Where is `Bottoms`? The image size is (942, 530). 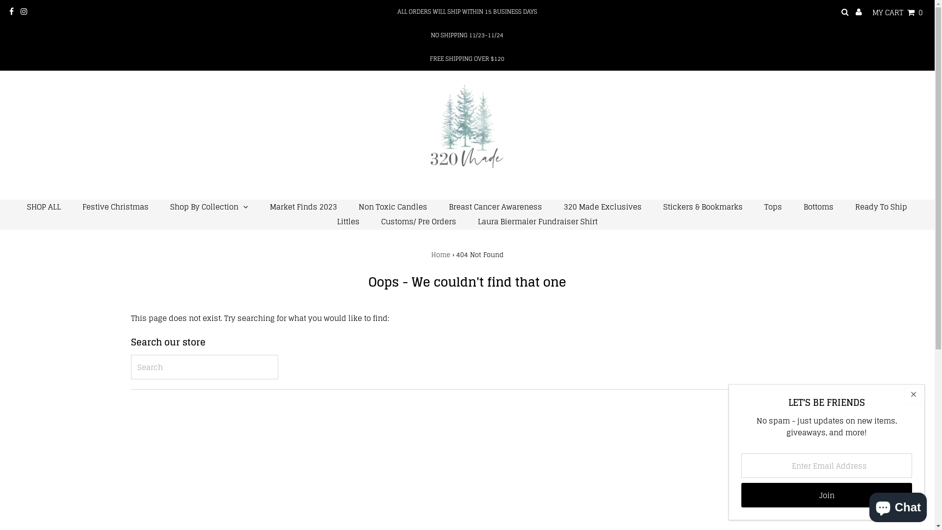 Bottoms is located at coordinates (818, 207).